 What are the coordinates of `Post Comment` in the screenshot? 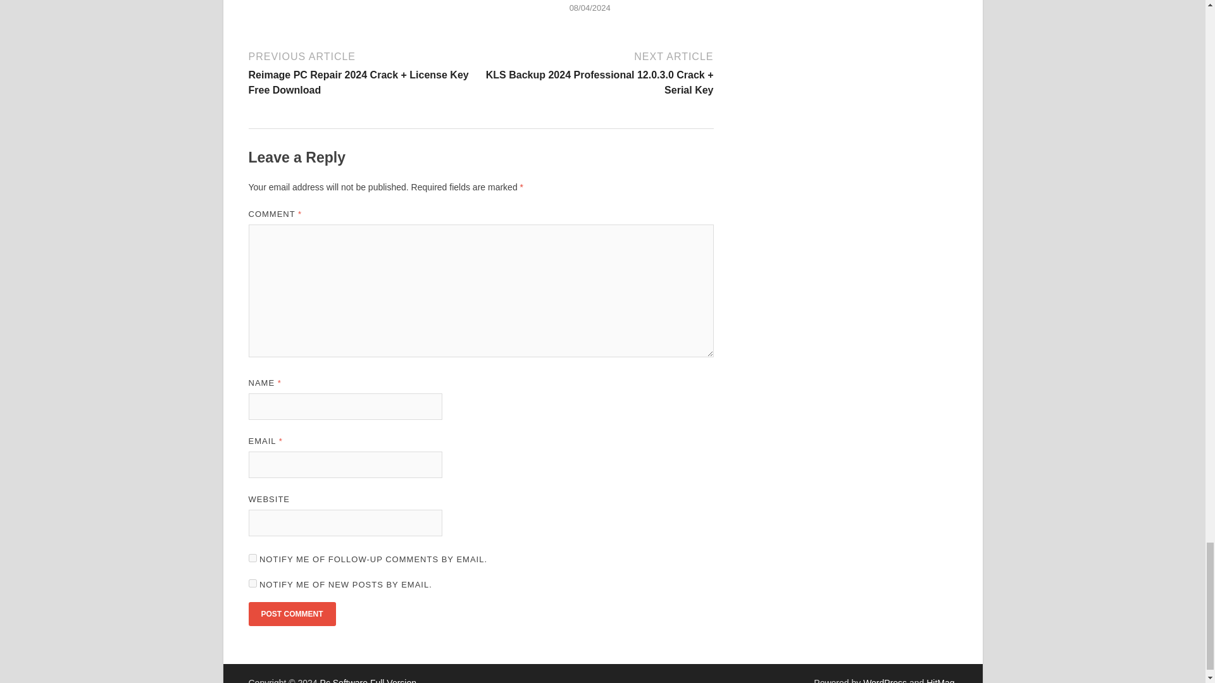 It's located at (291, 613).